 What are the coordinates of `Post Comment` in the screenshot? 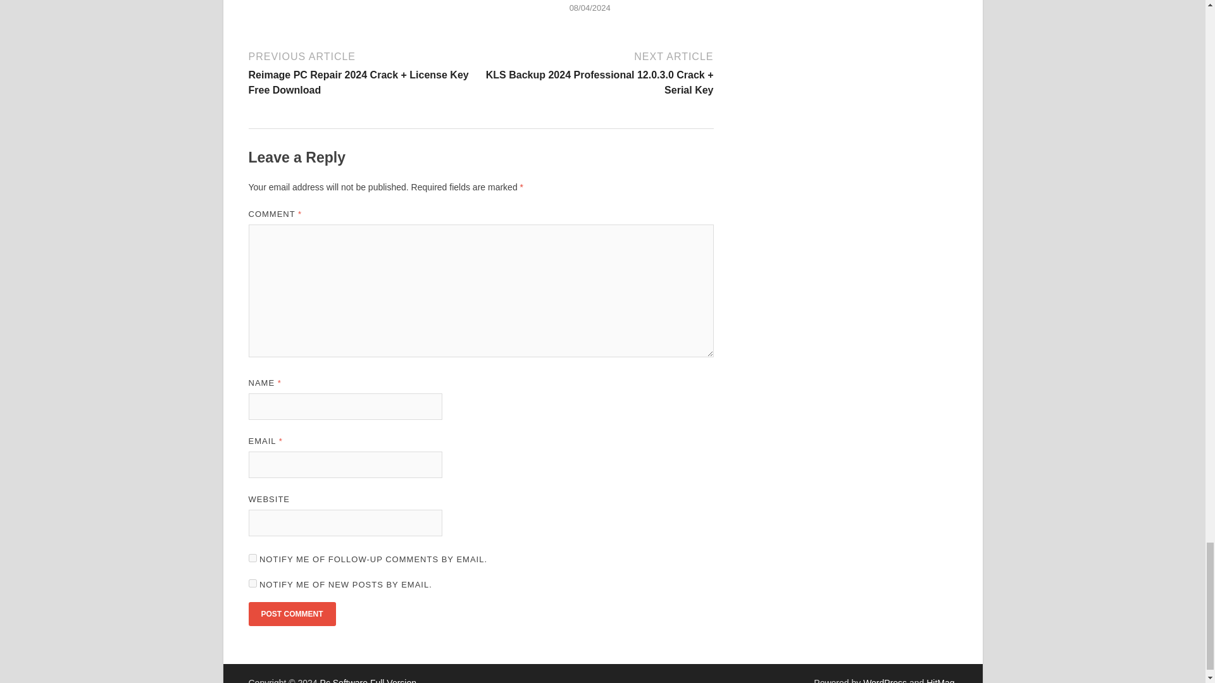 It's located at (291, 613).